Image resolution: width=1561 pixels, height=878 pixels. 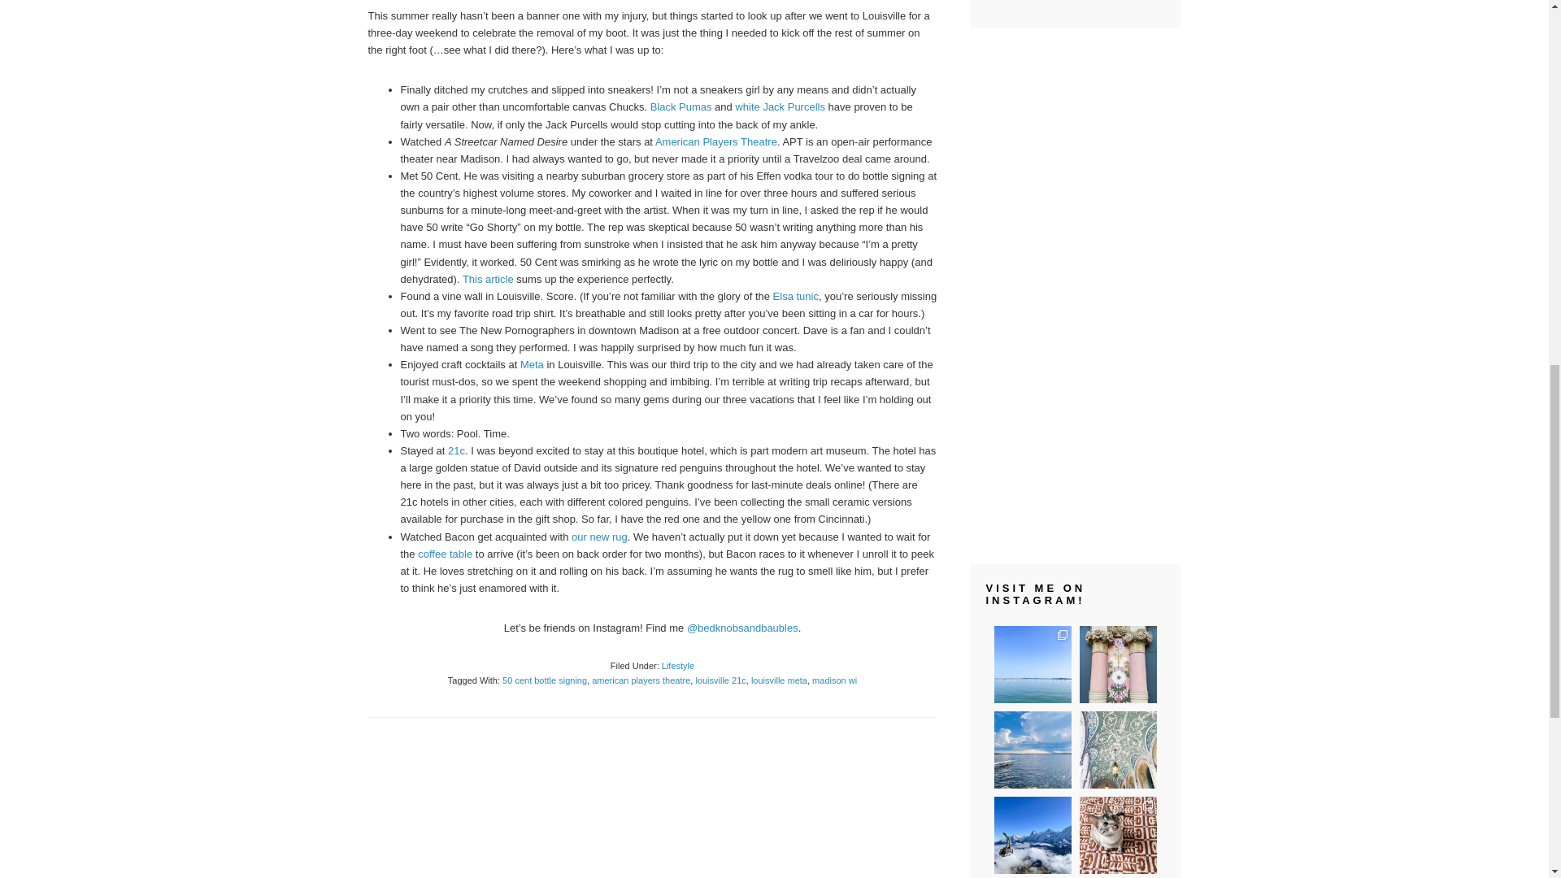 What do you see at coordinates (681, 107) in the screenshot?
I see `Black Pumas` at bounding box center [681, 107].